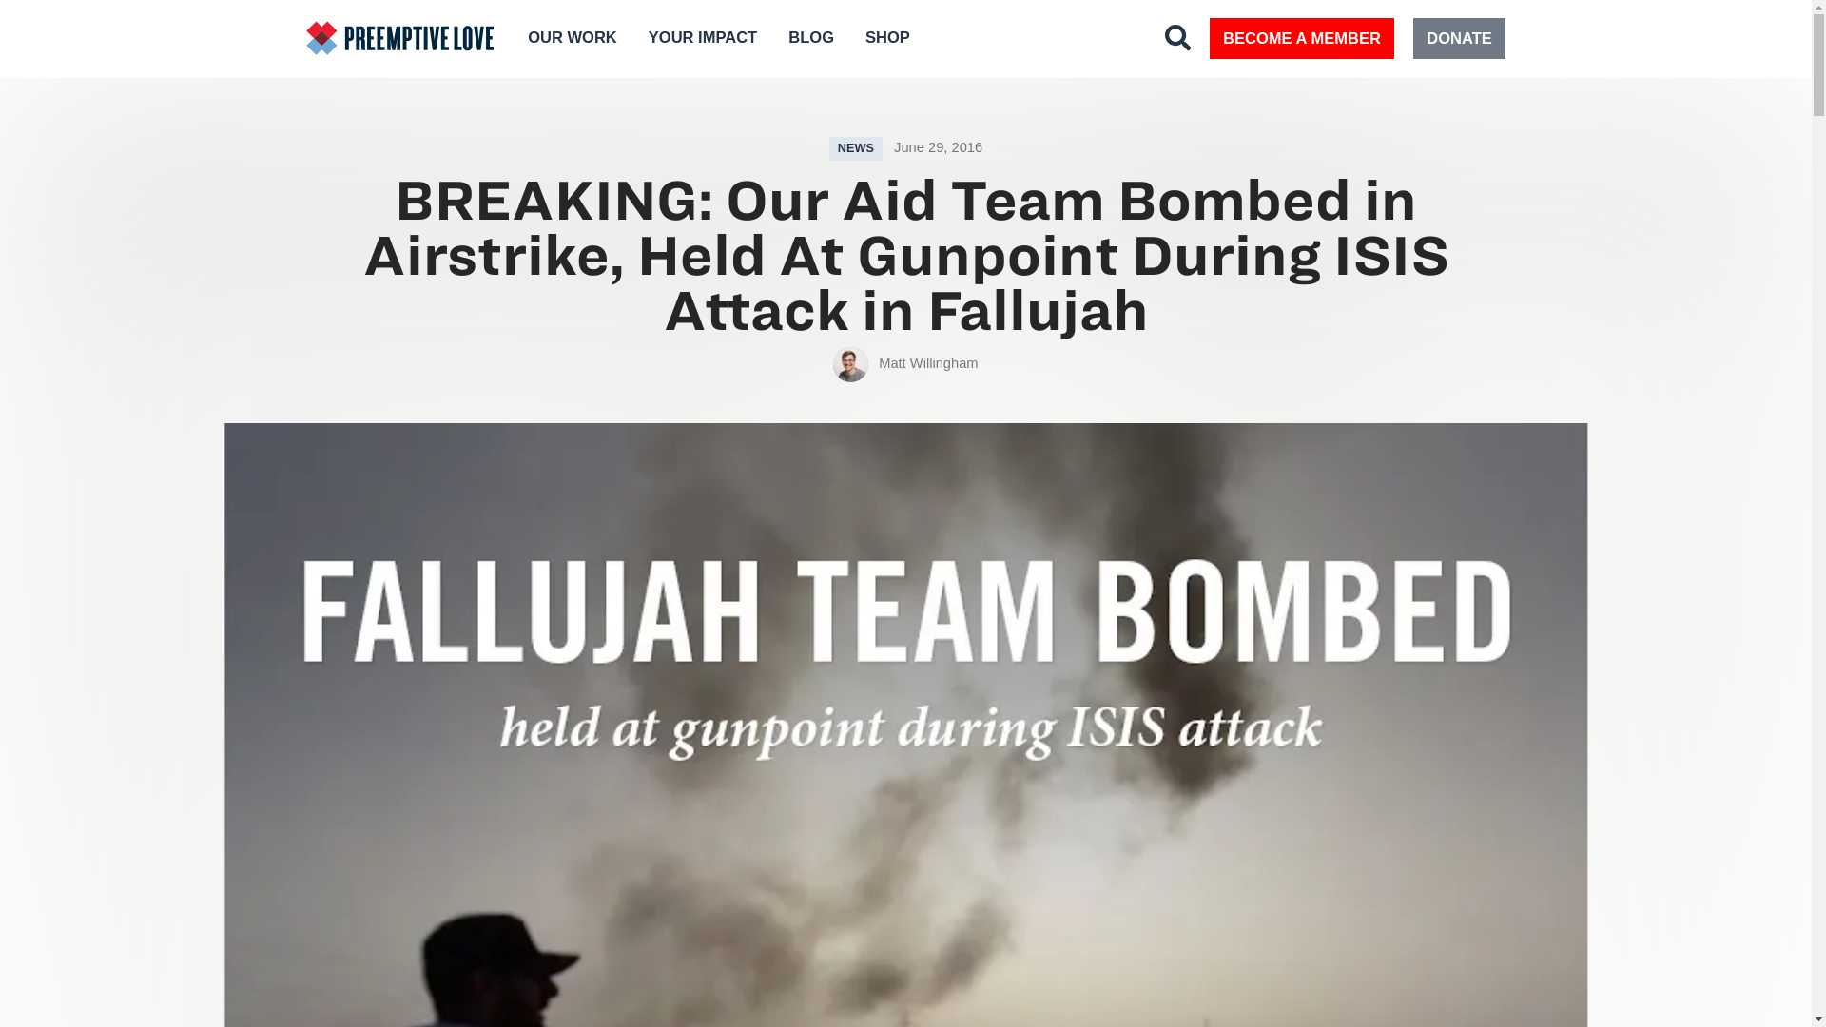  What do you see at coordinates (1459, 38) in the screenshot?
I see `DONATE` at bounding box center [1459, 38].